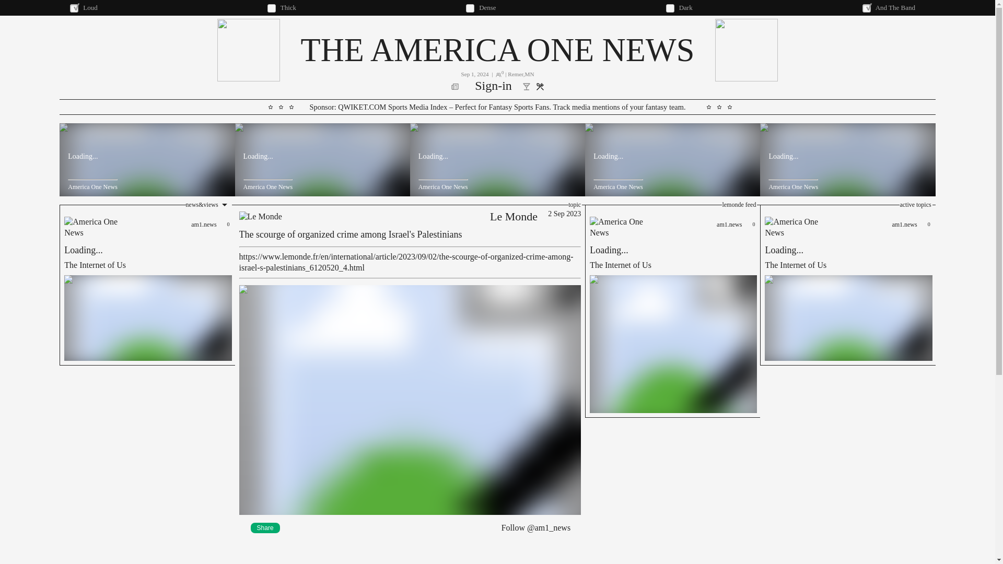  Describe the element at coordinates (847, 285) in the screenshot. I see `Sign-in` at that location.